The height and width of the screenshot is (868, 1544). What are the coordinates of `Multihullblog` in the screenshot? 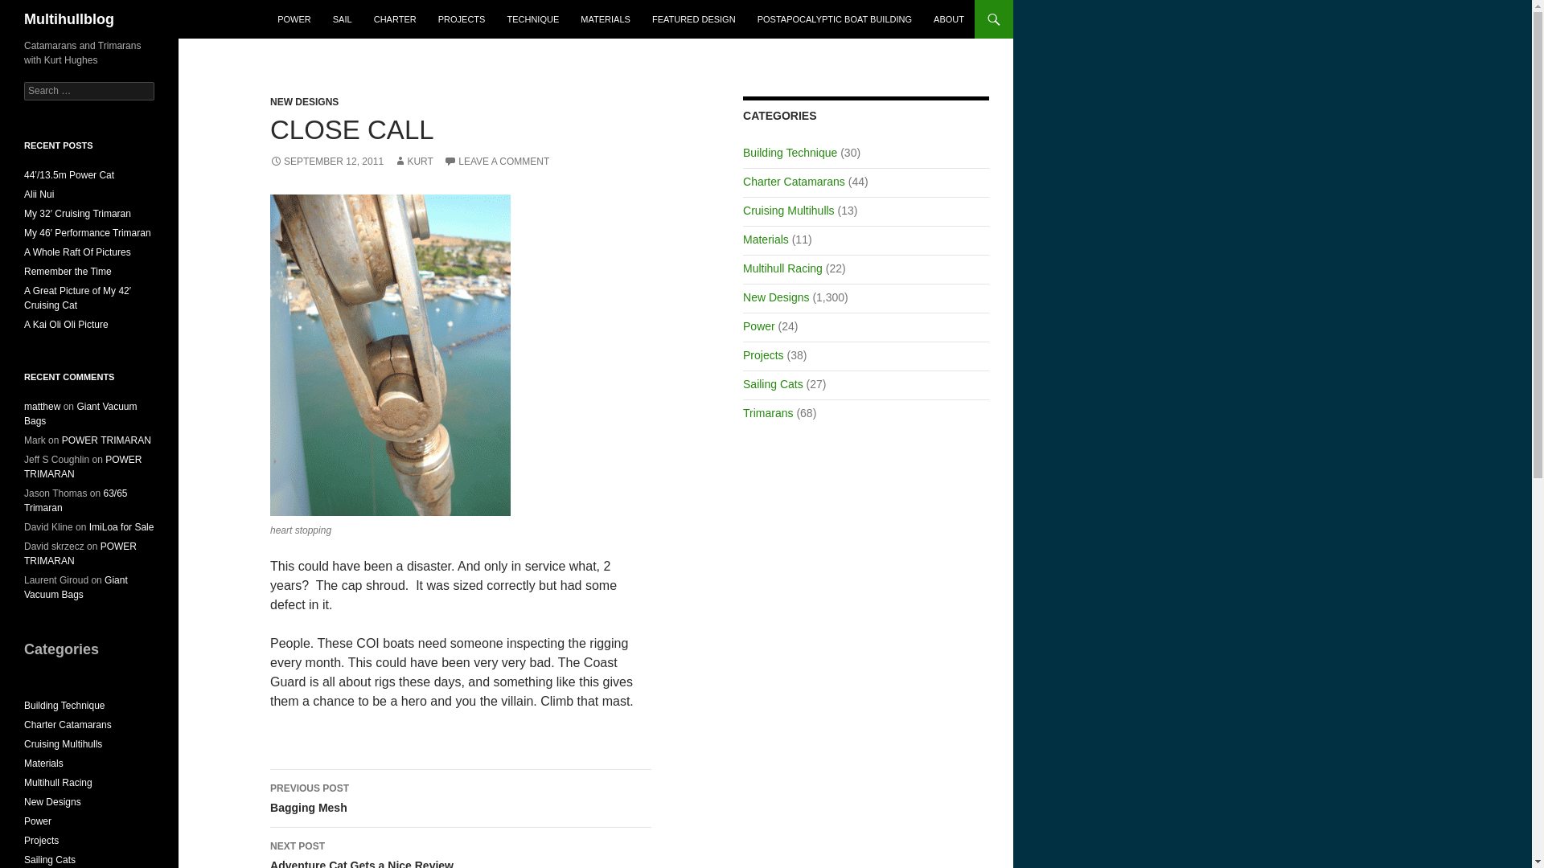 It's located at (69, 19).